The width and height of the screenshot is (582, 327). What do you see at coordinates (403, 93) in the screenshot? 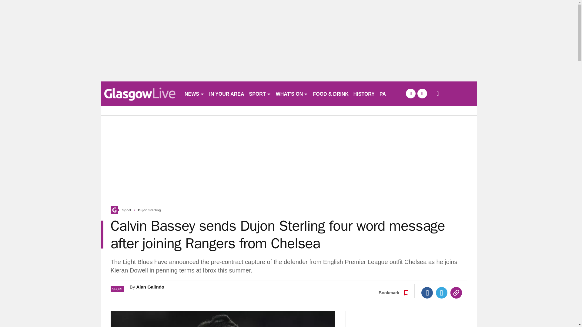
I see `PARTNER STORIES` at bounding box center [403, 93].